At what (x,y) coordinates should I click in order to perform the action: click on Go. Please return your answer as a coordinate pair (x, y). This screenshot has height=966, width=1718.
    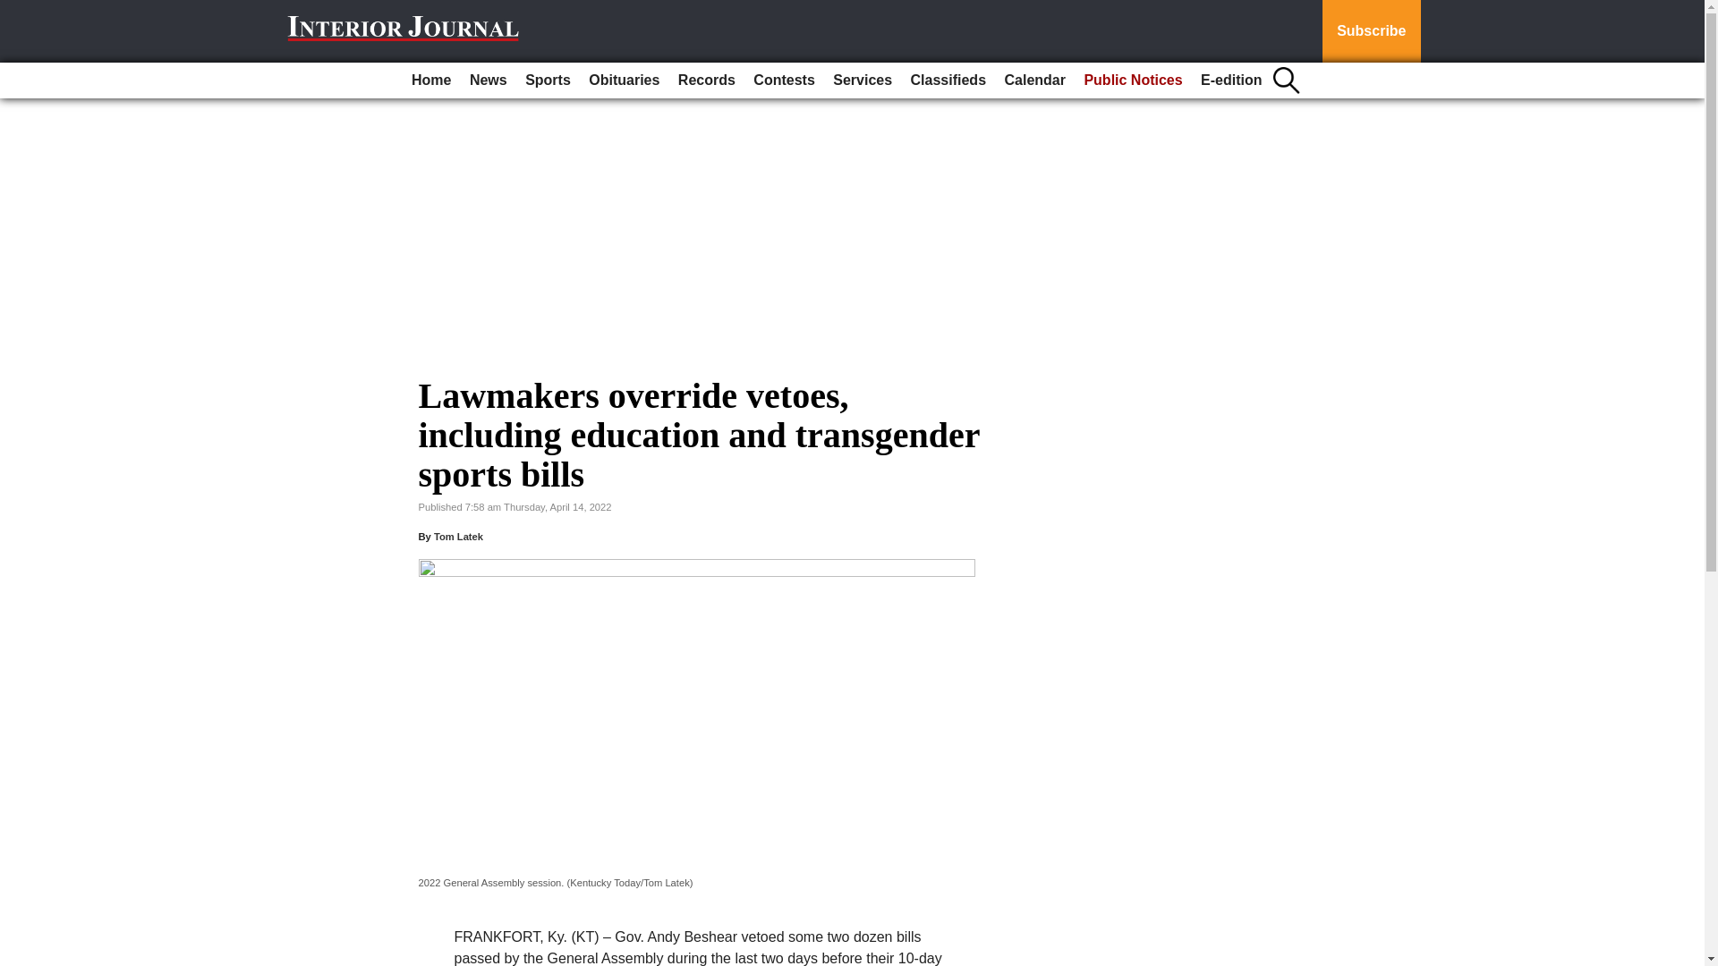
    Looking at the image, I should click on (16, 11).